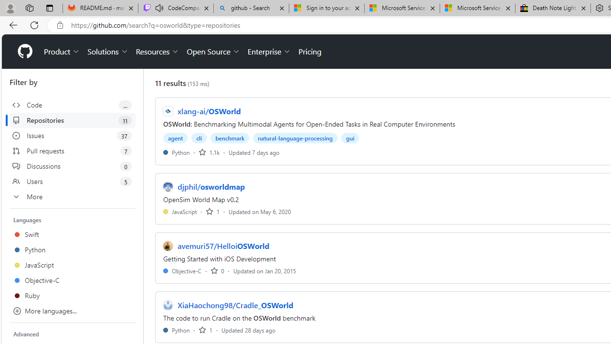 This screenshot has height=344, width=611. What do you see at coordinates (264, 270) in the screenshot?
I see `Updated on Jan 20, 2015` at bounding box center [264, 270].